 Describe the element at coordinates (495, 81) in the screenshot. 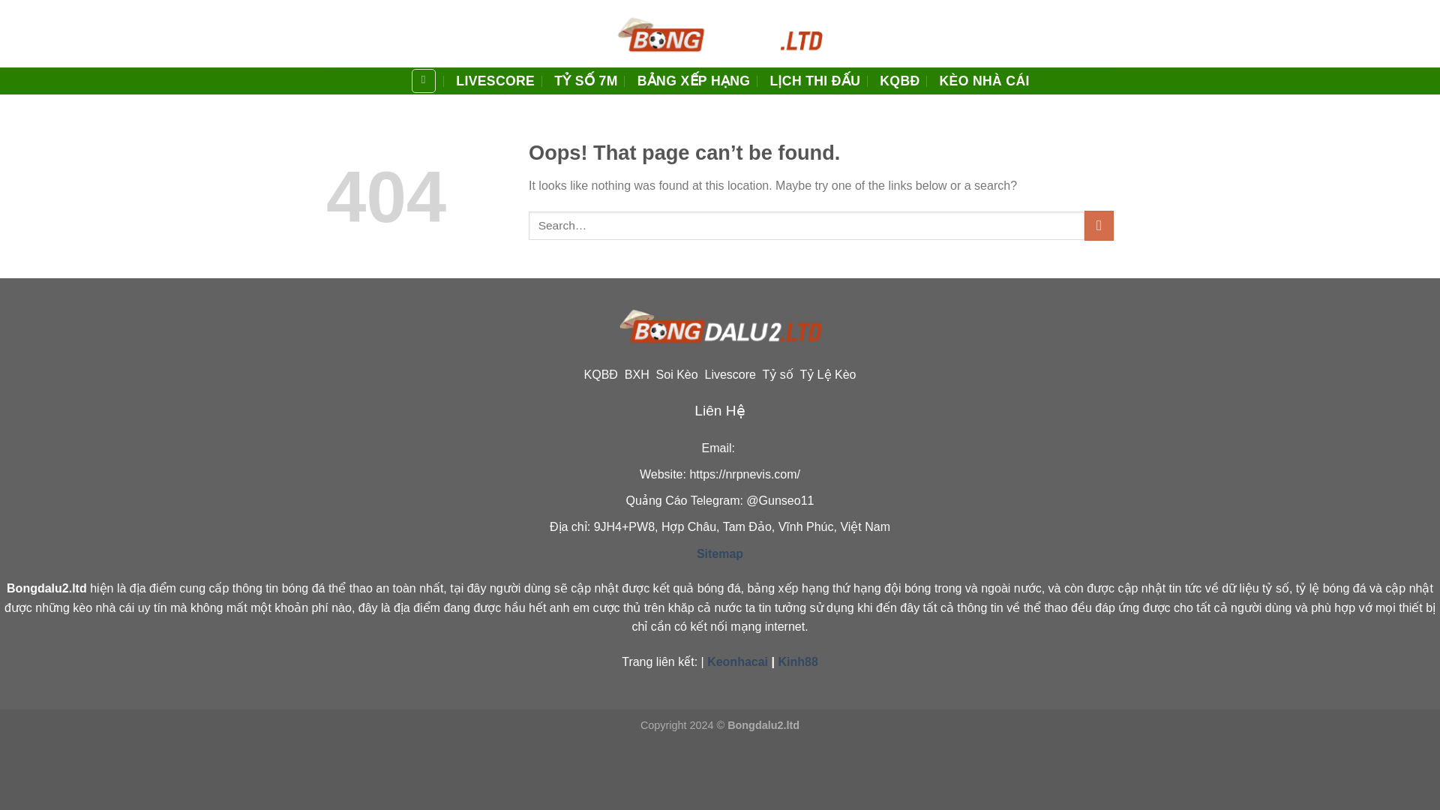

I see `LIVESCORE` at that location.